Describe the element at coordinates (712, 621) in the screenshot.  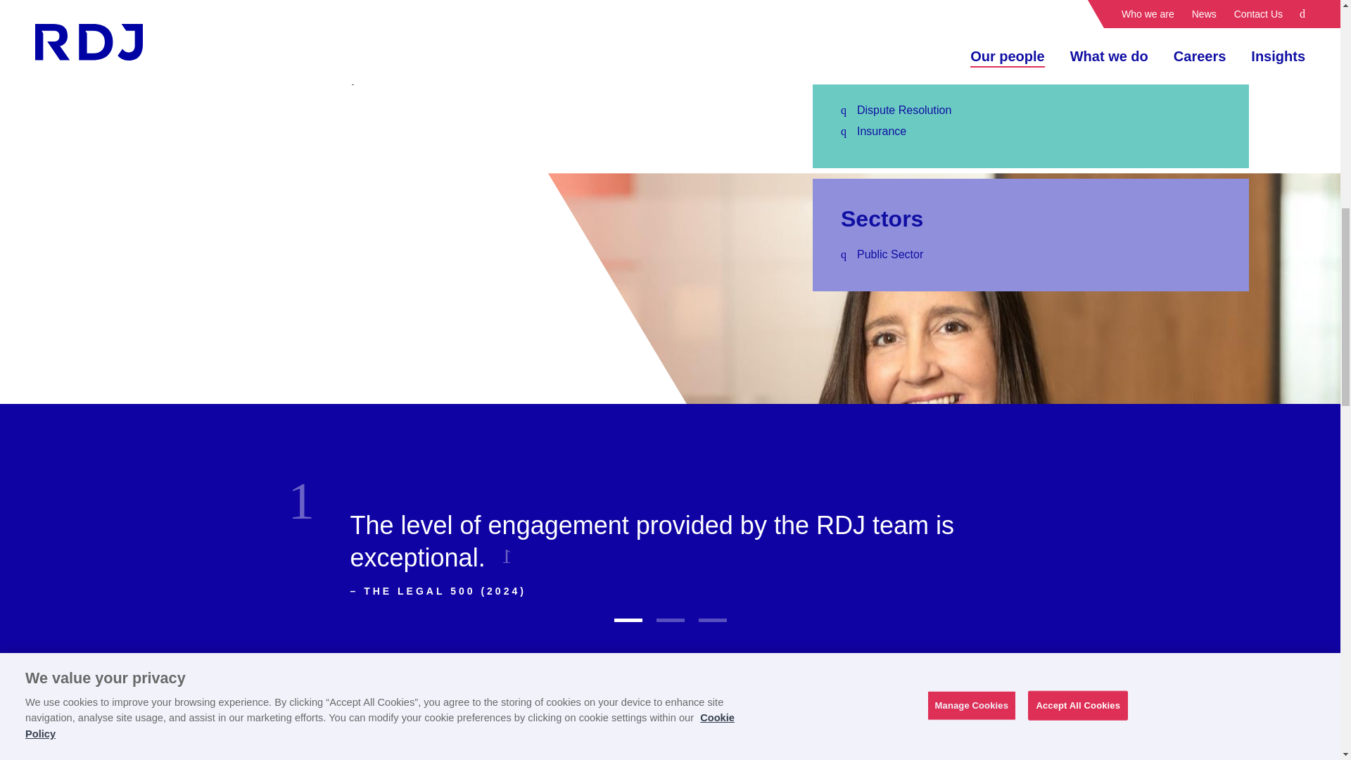
I see `3` at that location.